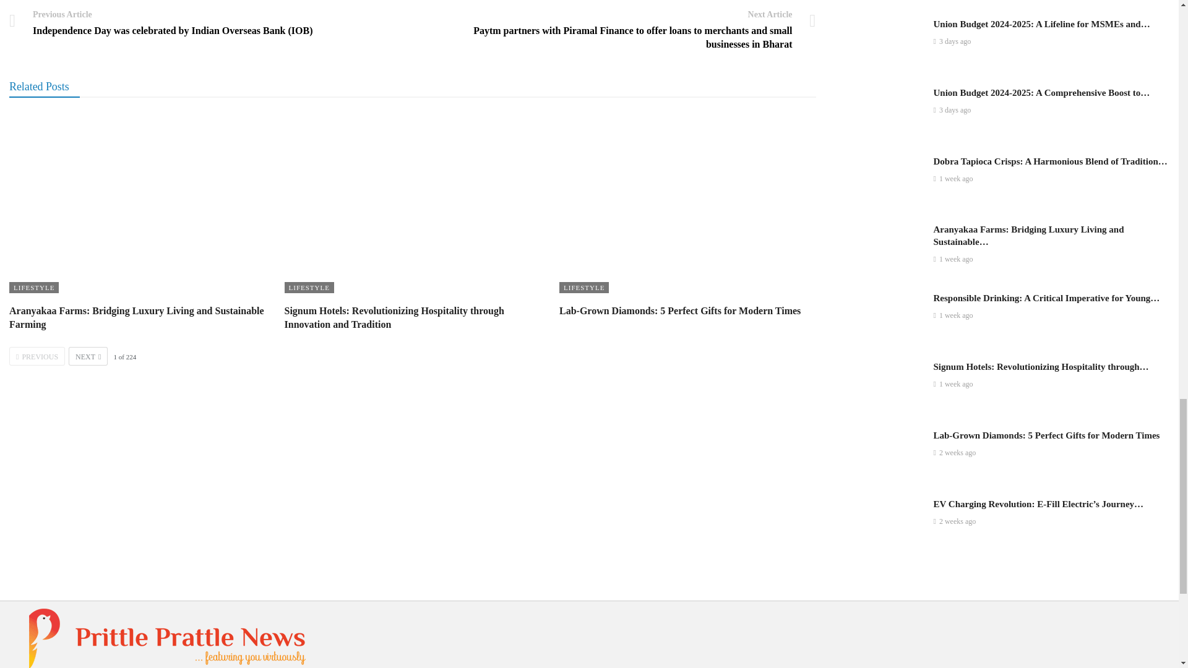 The image size is (1188, 668). I want to click on Lab-Grown Diamonds: 5 Perfect Gifts for Modern Times, so click(680, 310).